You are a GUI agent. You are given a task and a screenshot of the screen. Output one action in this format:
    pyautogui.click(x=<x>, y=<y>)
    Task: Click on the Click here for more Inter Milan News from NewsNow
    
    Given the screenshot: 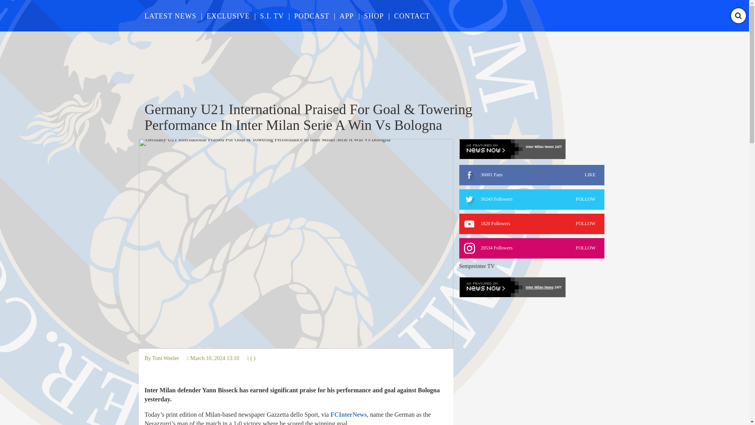 What is the action you would take?
    pyautogui.click(x=412, y=16)
    